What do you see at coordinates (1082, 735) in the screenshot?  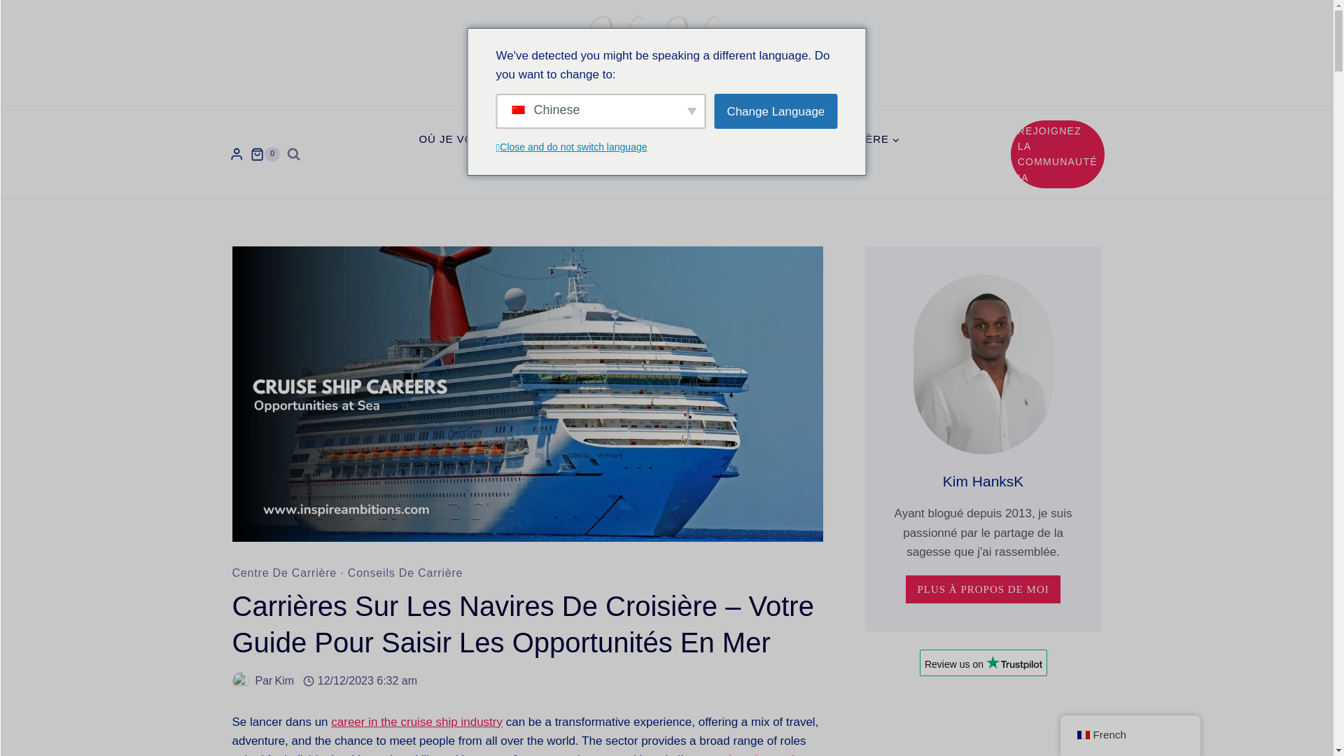 I see `French` at bounding box center [1082, 735].